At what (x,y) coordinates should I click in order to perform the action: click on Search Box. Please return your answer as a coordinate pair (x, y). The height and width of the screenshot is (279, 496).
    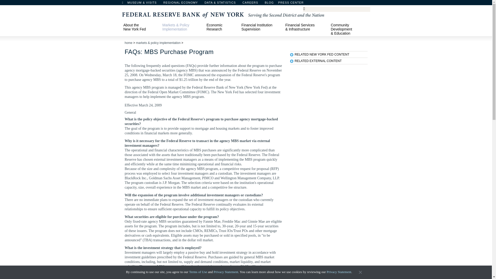
    Looking at the image, I should click on (336, 9).